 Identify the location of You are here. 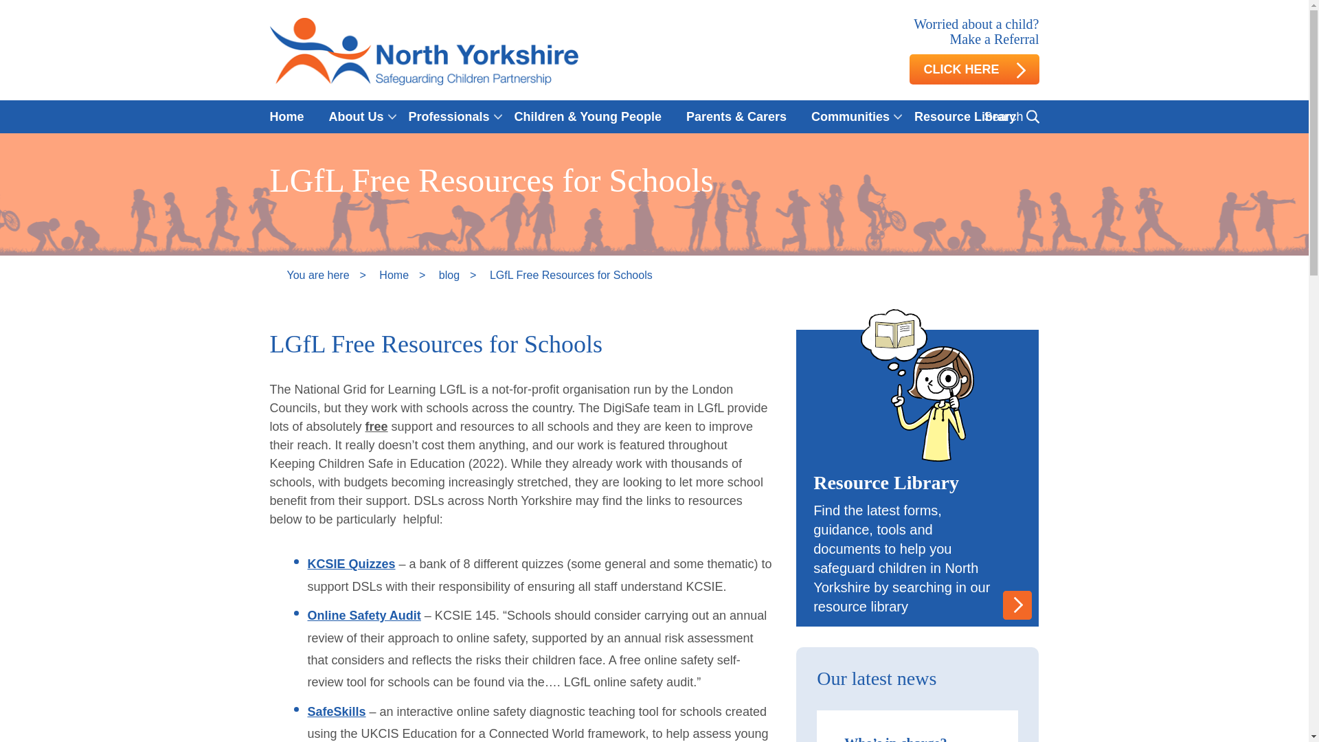
(317, 275).